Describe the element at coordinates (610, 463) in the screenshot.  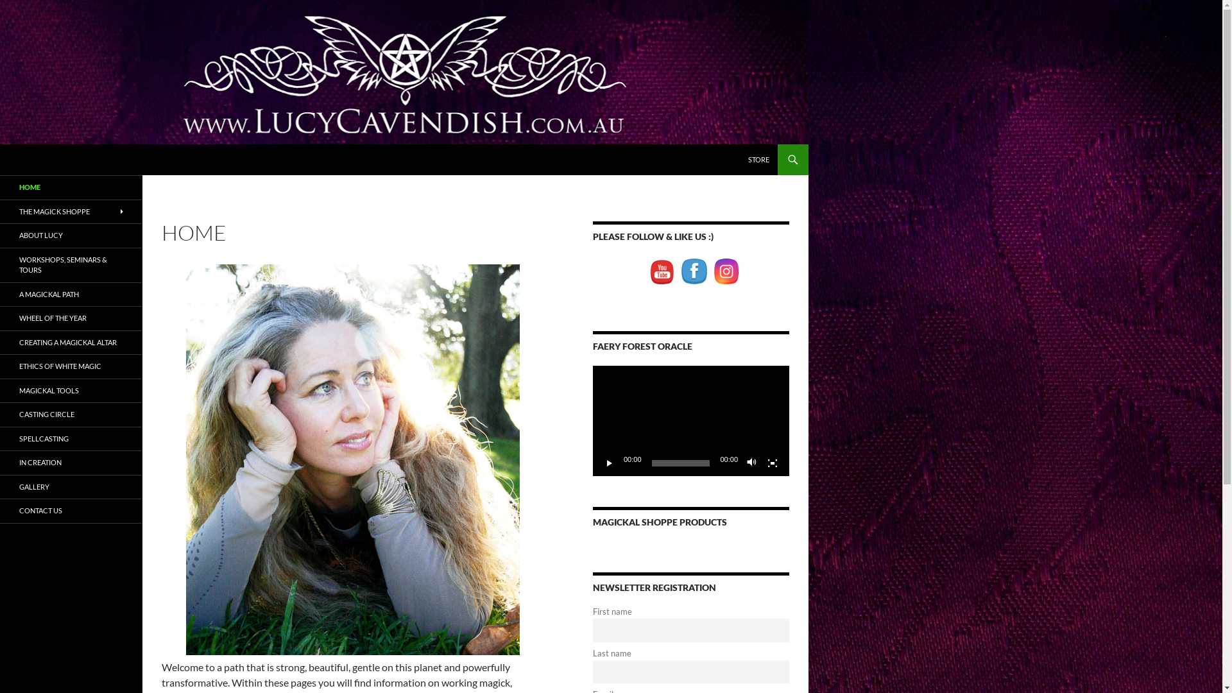
I see `Play` at that location.